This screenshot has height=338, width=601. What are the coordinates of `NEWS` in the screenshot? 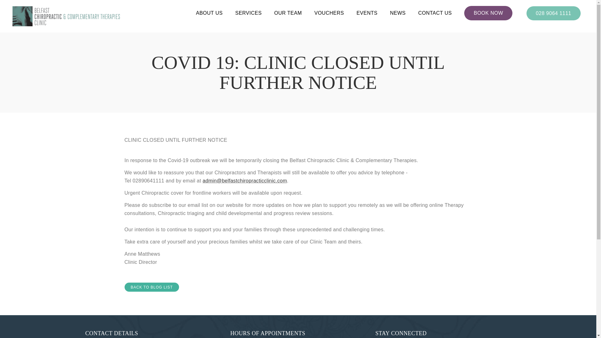 It's located at (398, 13).